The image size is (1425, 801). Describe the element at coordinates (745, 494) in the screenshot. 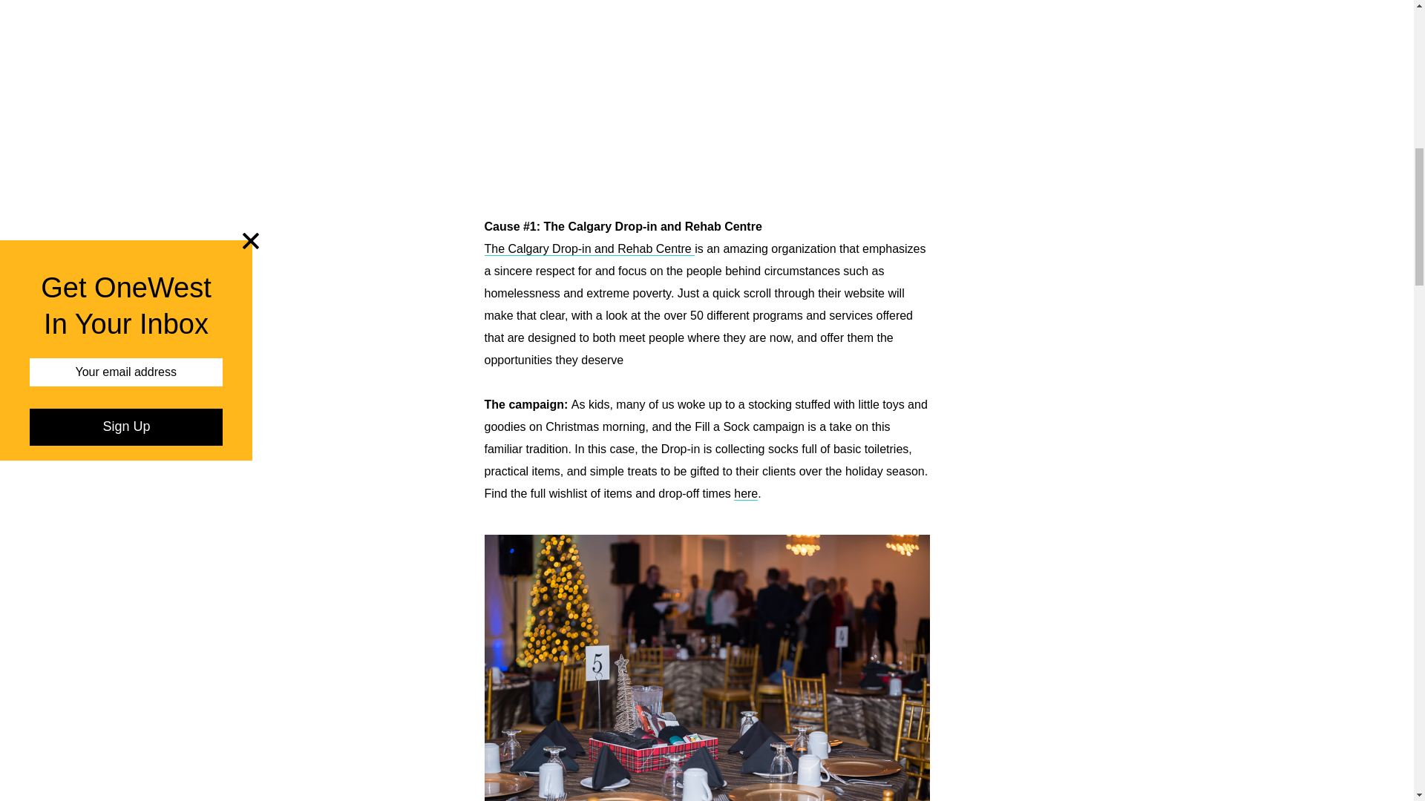

I see `here` at that location.